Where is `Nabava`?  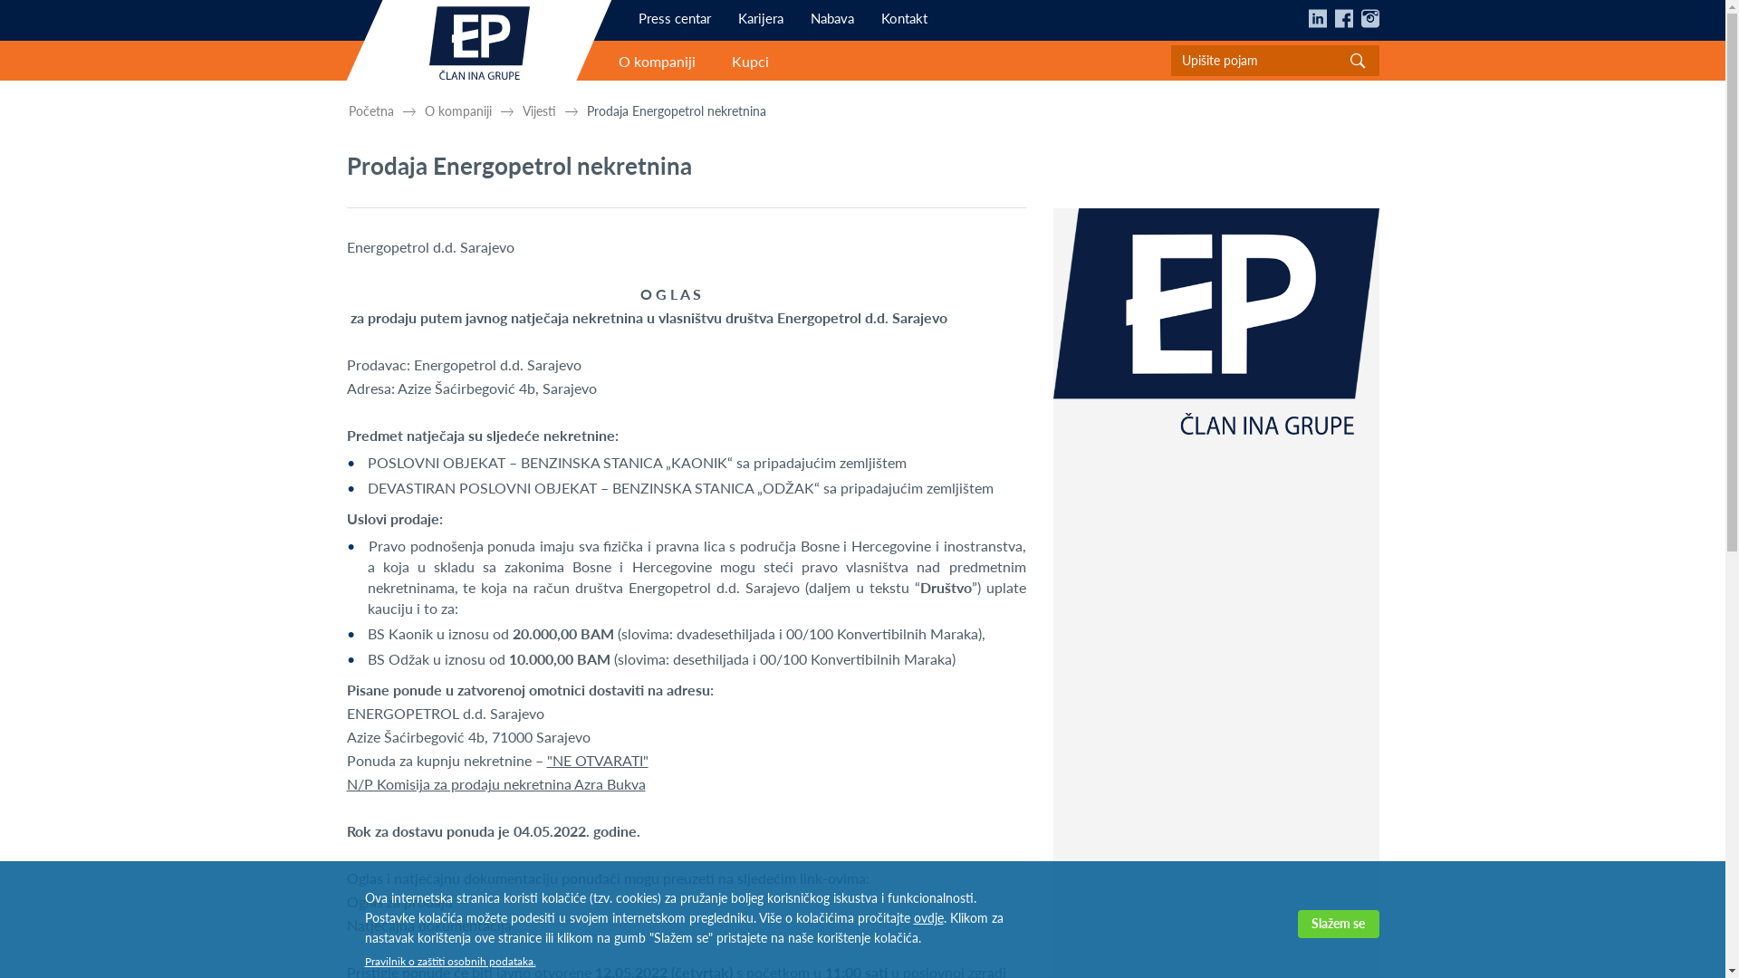 Nabava is located at coordinates (832, 18).